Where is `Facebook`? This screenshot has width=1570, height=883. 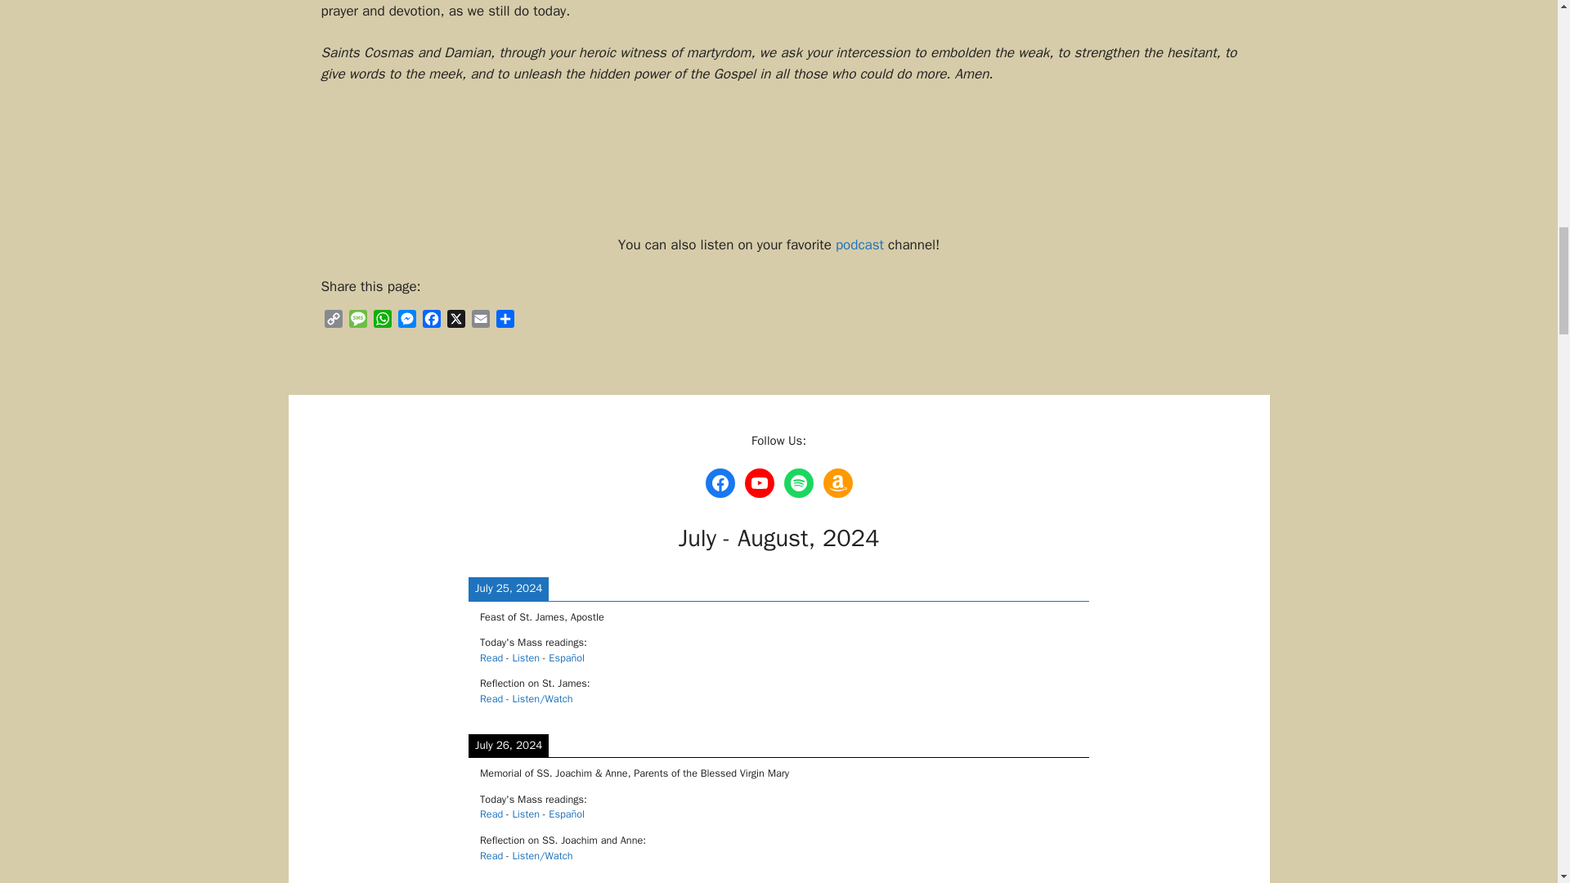
Facebook is located at coordinates (430, 321).